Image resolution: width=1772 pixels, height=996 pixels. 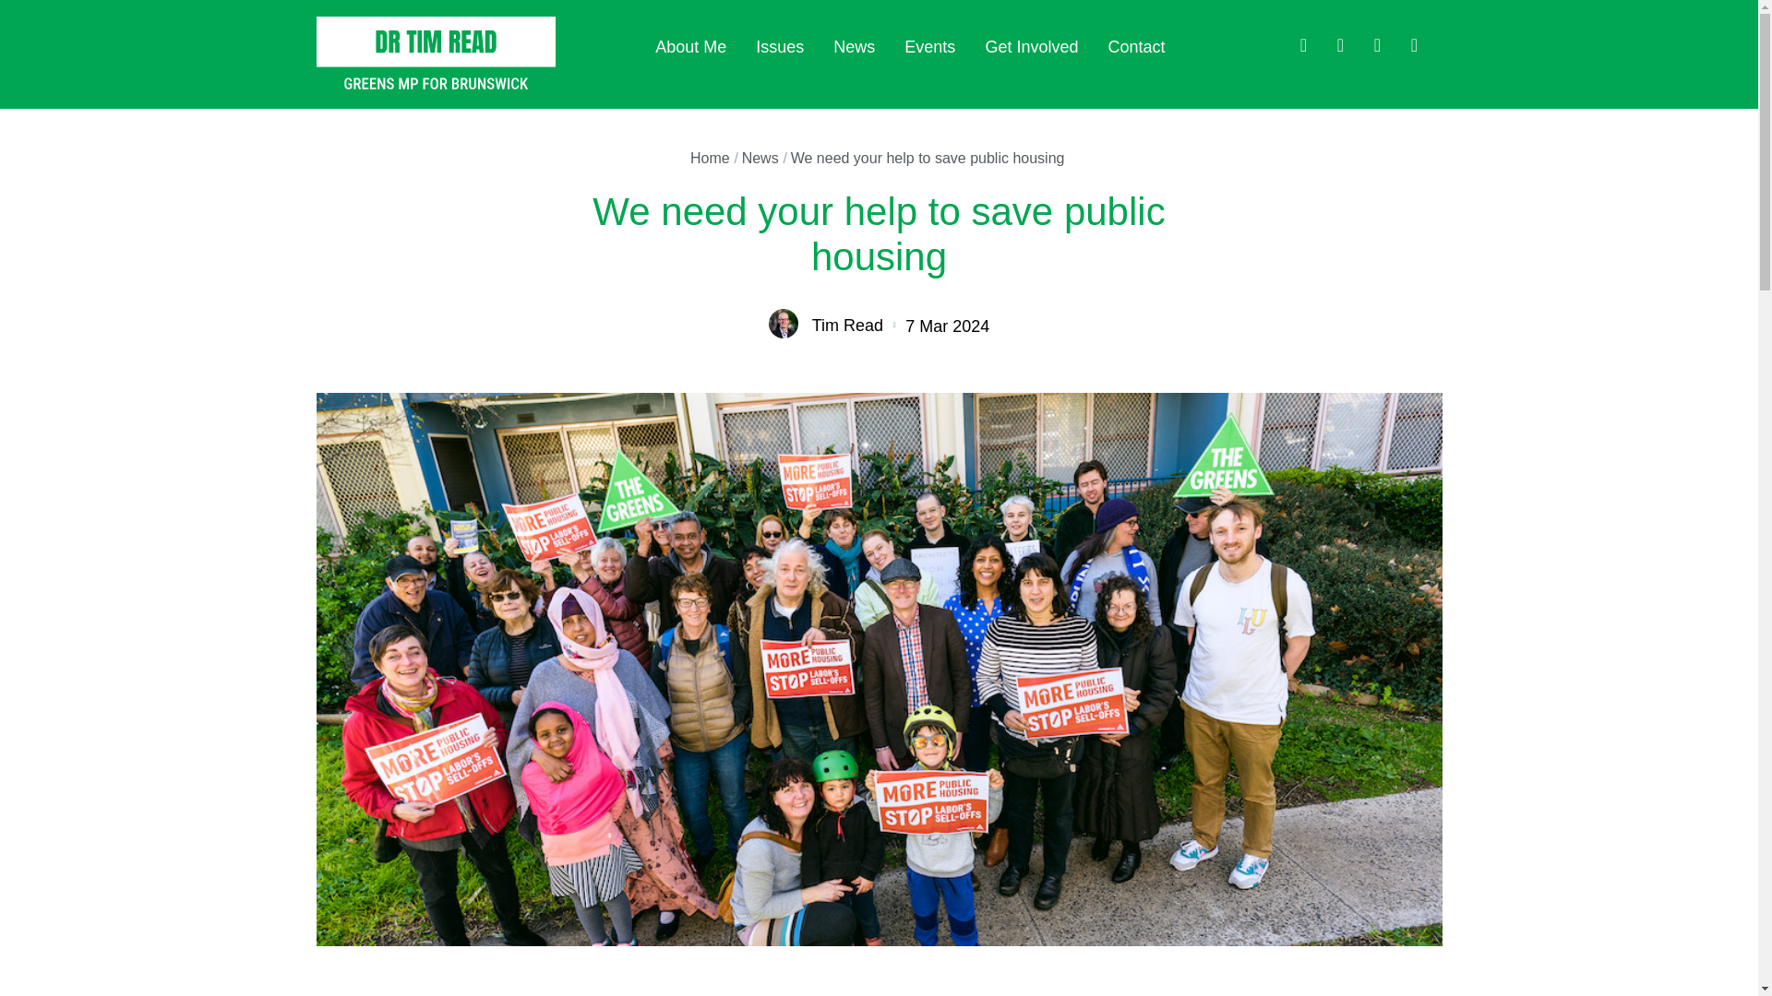 I want to click on Issues, so click(x=780, y=48).